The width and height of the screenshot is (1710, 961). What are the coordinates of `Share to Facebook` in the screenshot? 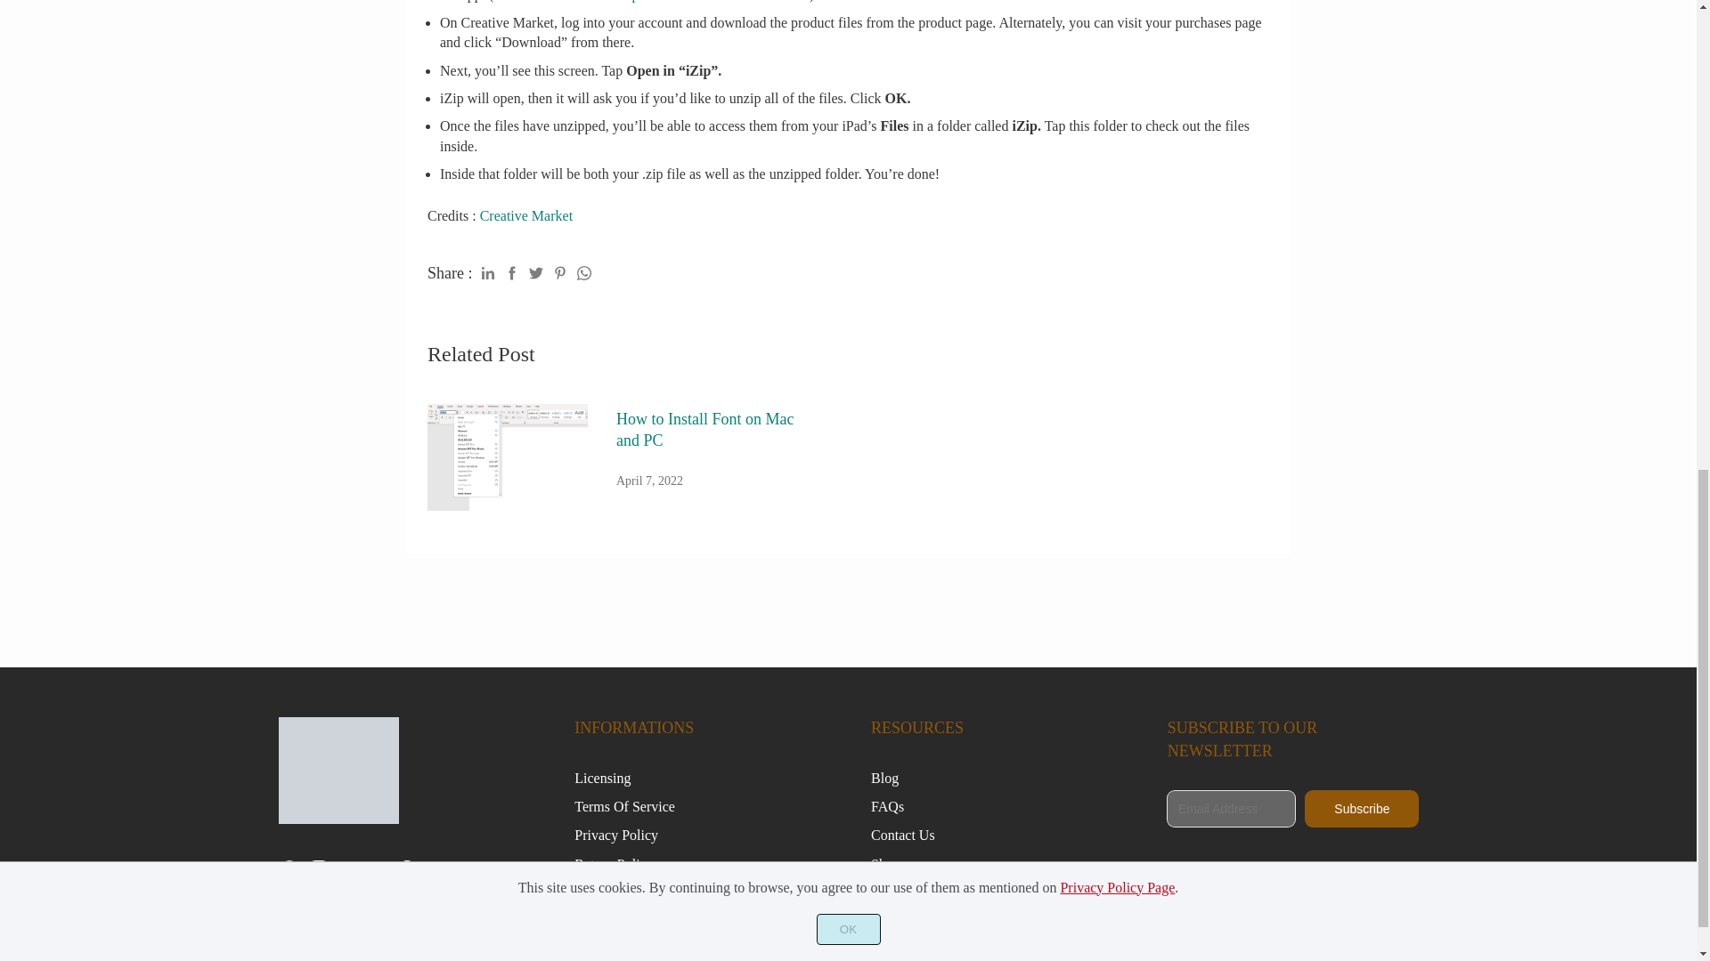 It's located at (511, 273).